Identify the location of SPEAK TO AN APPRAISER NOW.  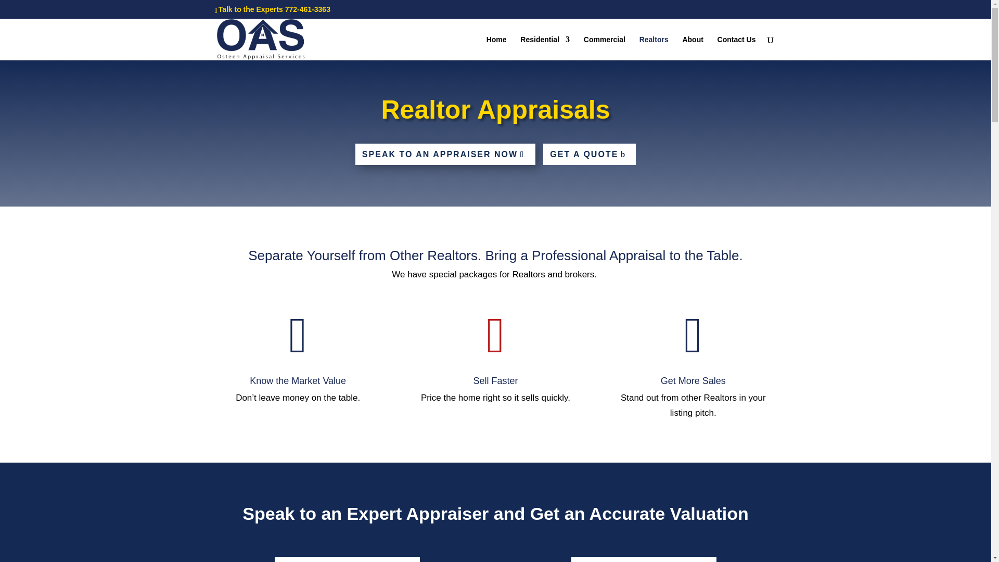
(445, 154).